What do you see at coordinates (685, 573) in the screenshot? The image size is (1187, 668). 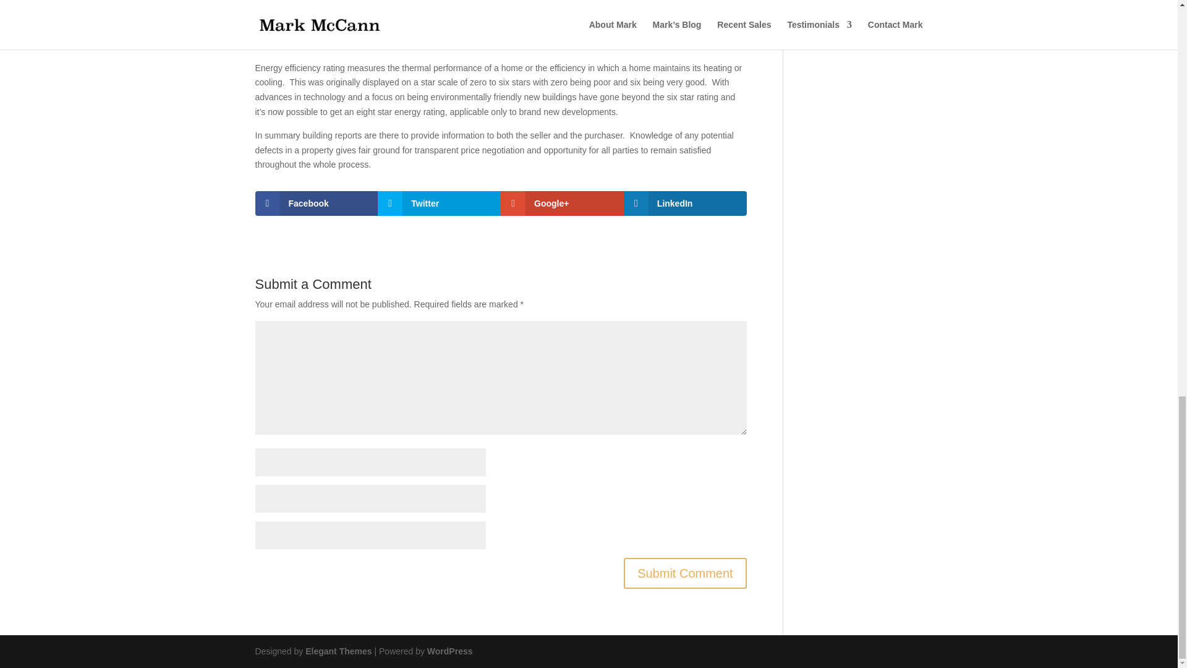 I see `Submit Comment` at bounding box center [685, 573].